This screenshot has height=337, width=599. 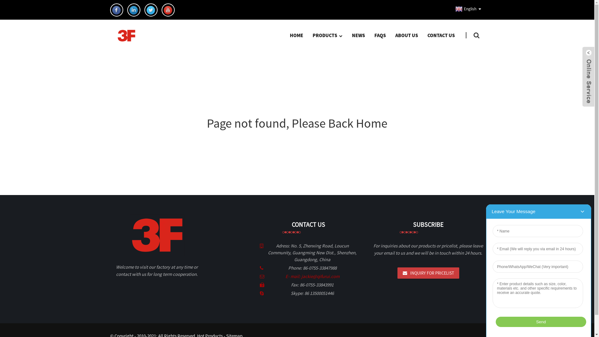 I want to click on FAQS, so click(x=380, y=35).